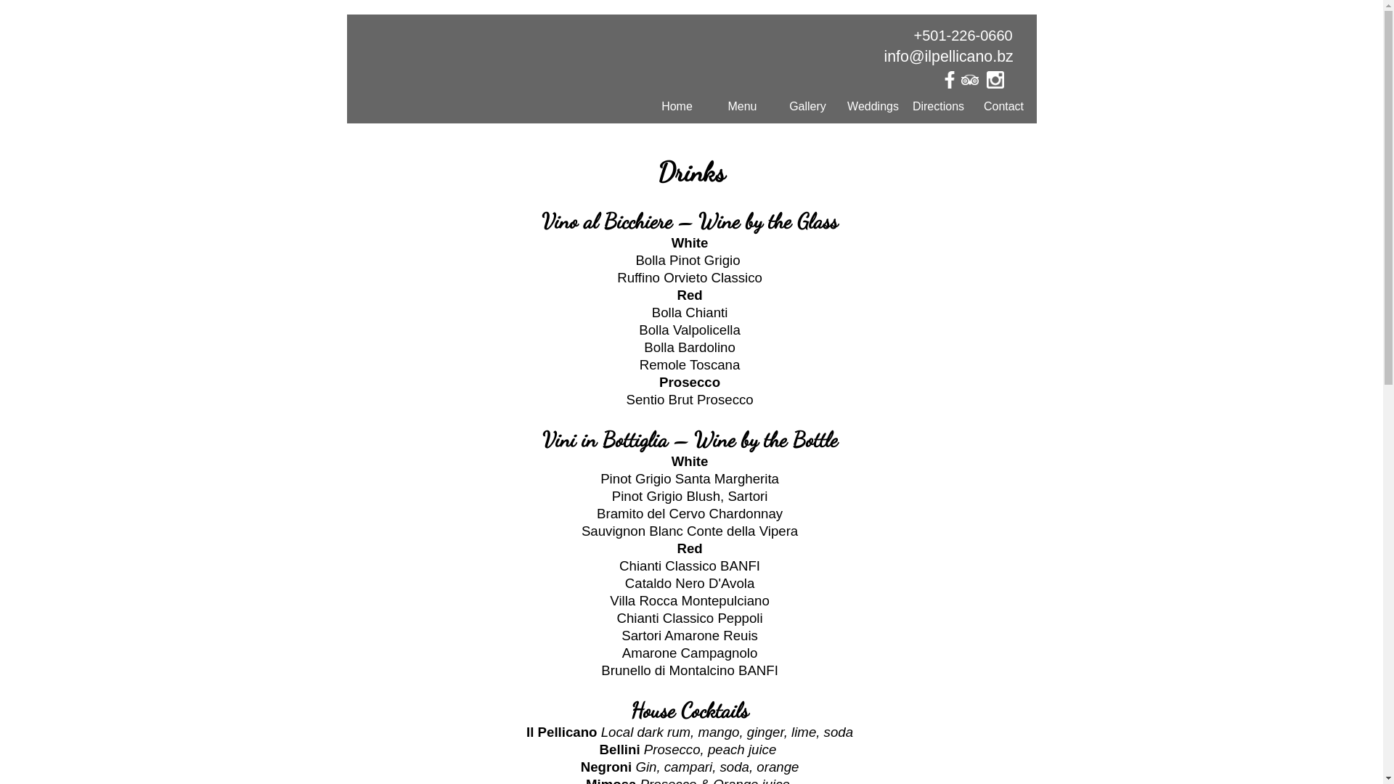 The height and width of the screenshot is (784, 1394). What do you see at coordinates (963, 36) in the screenshot?
I see `+501-226-0660` at bounding box center [963, 36].